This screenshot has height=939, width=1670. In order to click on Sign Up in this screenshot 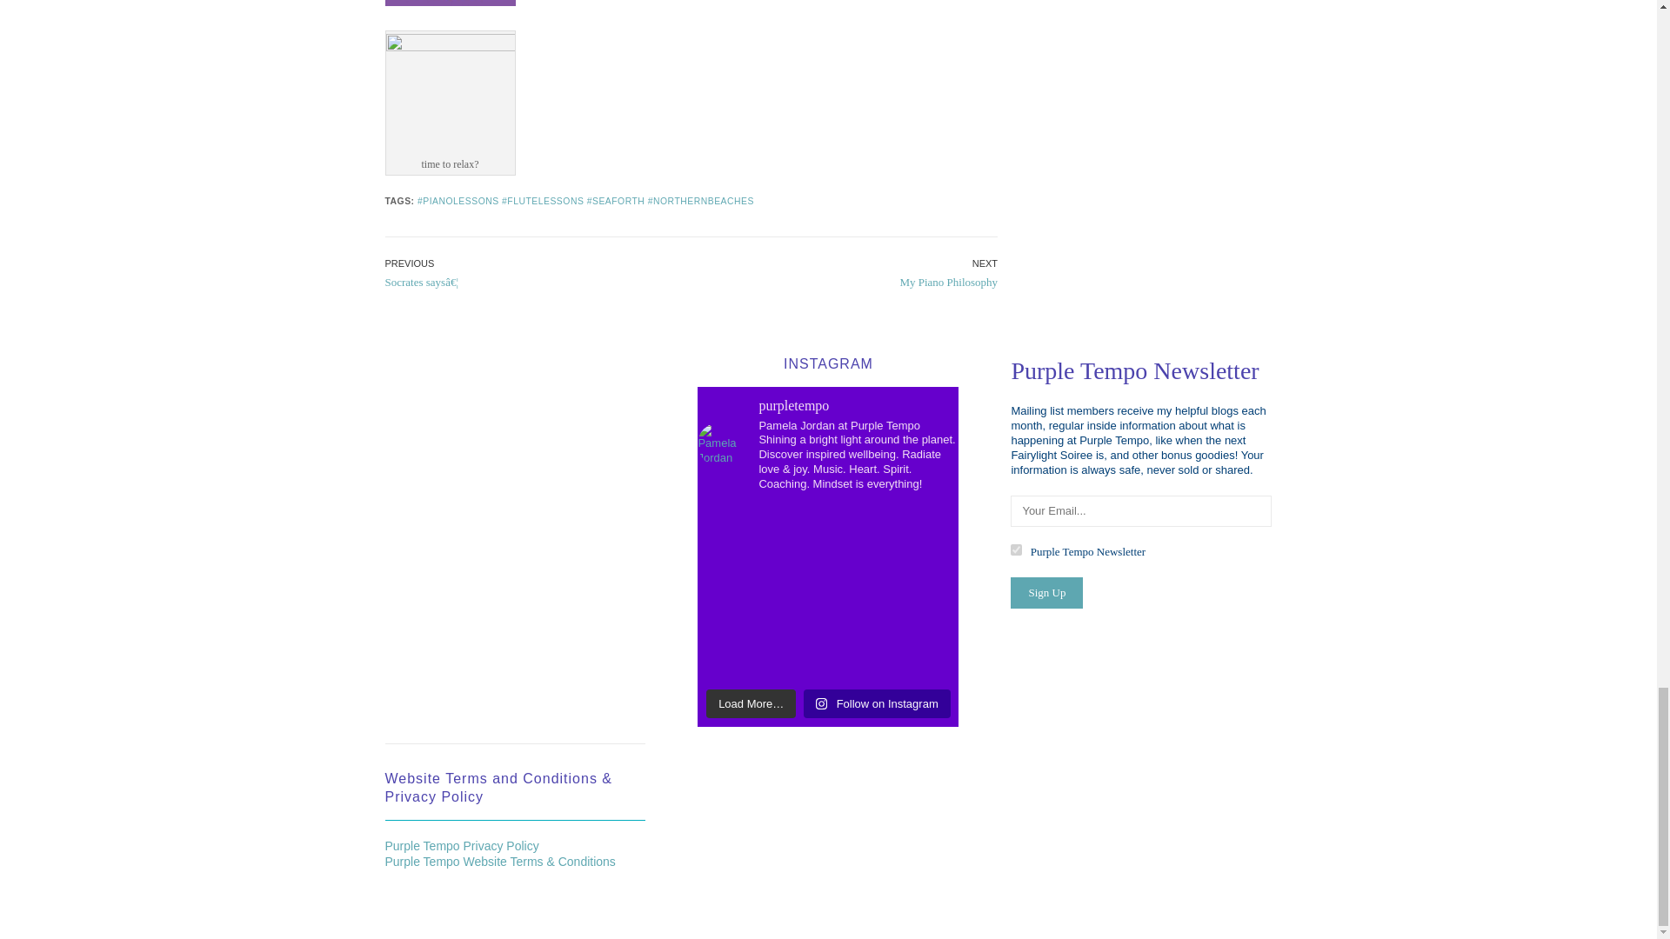, I will do `click(1045, 593)`.